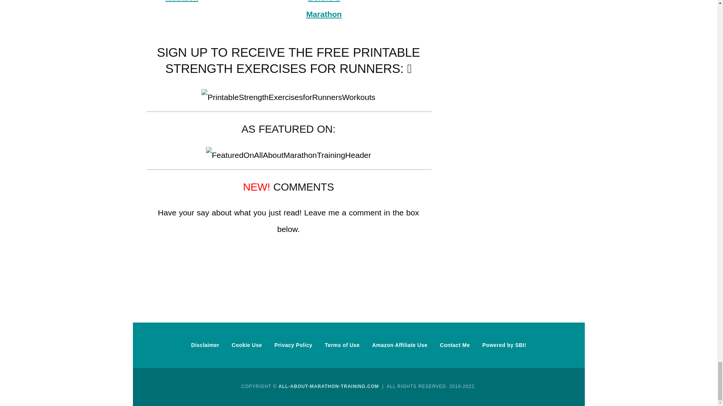  Describe the element at coordinates (182, 1) in the screenshot. I see `Marathon Nutrition` at that location.